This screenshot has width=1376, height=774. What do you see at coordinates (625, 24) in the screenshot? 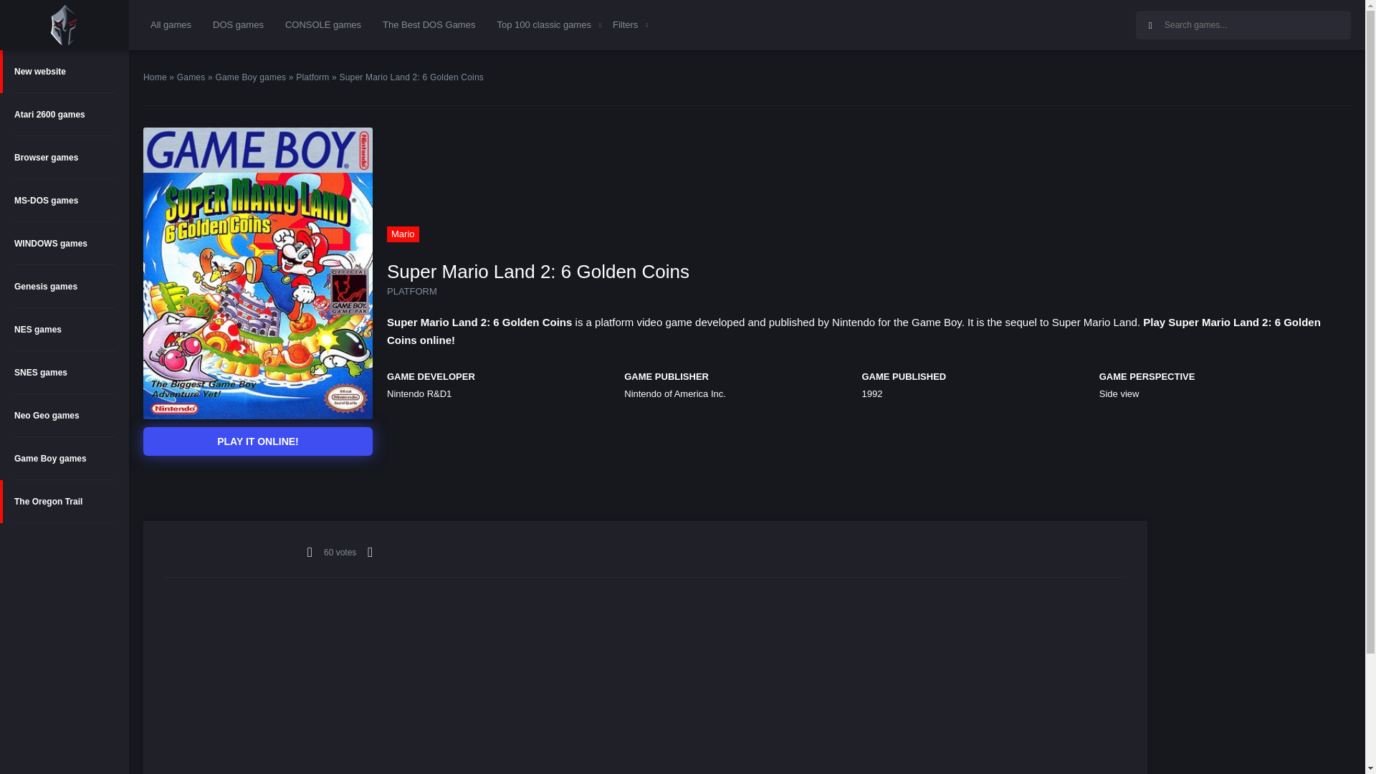
I see `Filters` at bounding box center [625, 24].